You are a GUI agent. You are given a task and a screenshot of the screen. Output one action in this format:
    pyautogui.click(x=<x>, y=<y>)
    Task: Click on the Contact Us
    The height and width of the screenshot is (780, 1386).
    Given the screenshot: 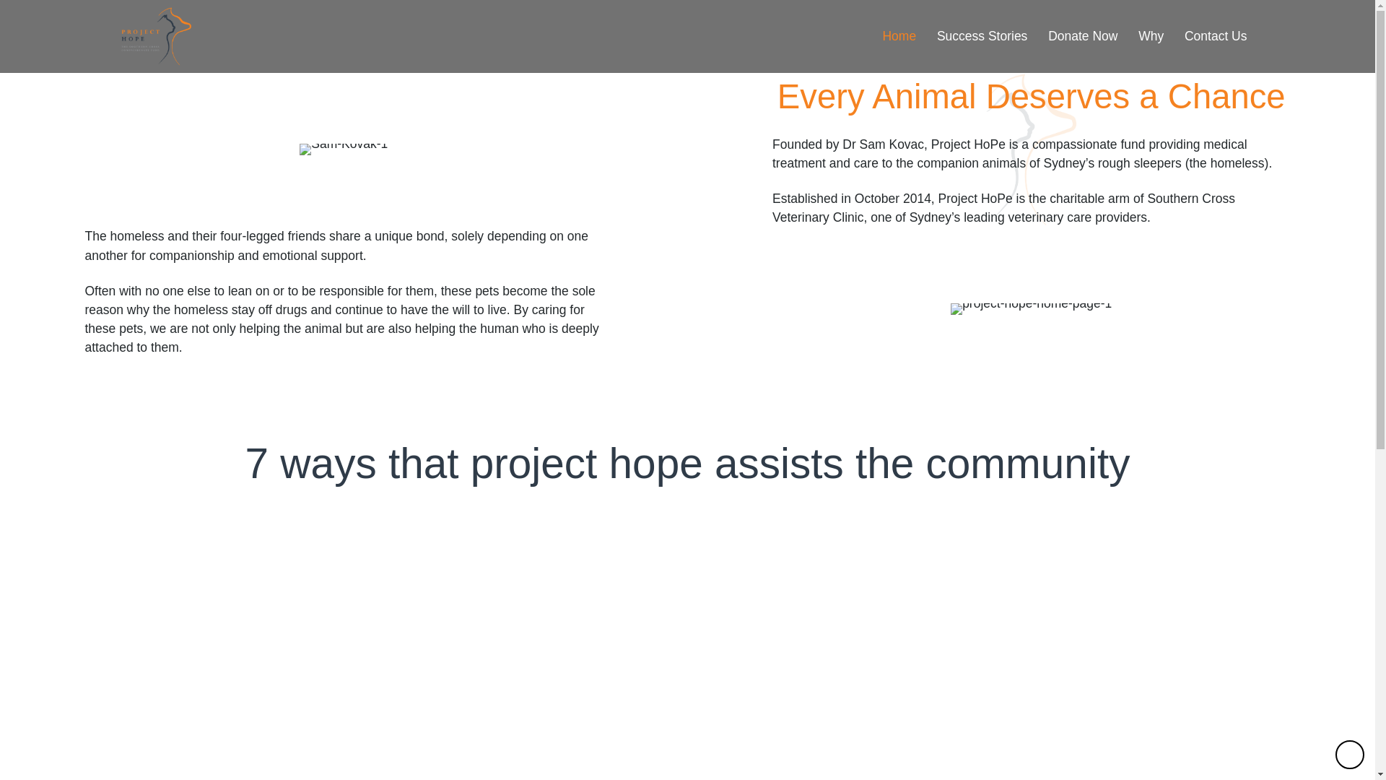 What is the action you would take?
    pyautogui.click(x=1213, y=36)
    